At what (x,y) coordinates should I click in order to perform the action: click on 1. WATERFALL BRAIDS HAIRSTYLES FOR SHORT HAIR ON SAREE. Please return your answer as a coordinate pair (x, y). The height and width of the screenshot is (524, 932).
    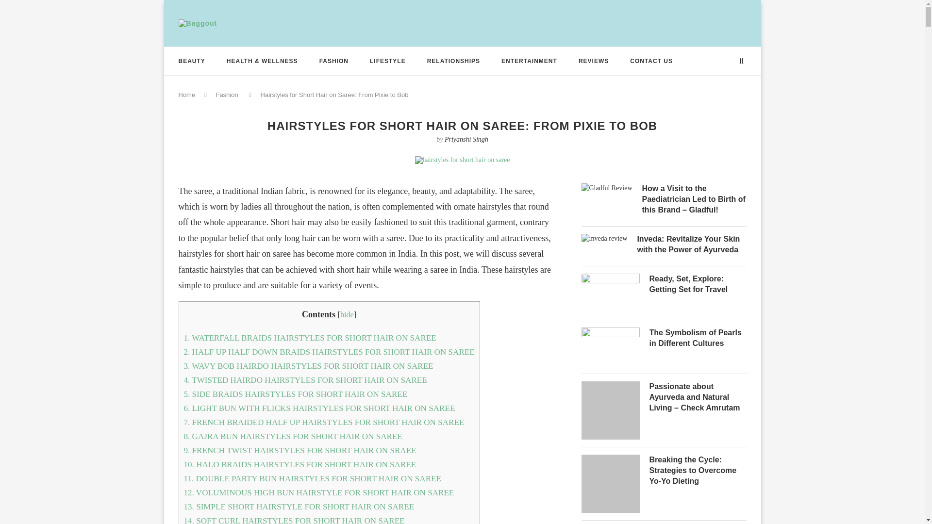
    Looking at the image, I should click on (310, 338).